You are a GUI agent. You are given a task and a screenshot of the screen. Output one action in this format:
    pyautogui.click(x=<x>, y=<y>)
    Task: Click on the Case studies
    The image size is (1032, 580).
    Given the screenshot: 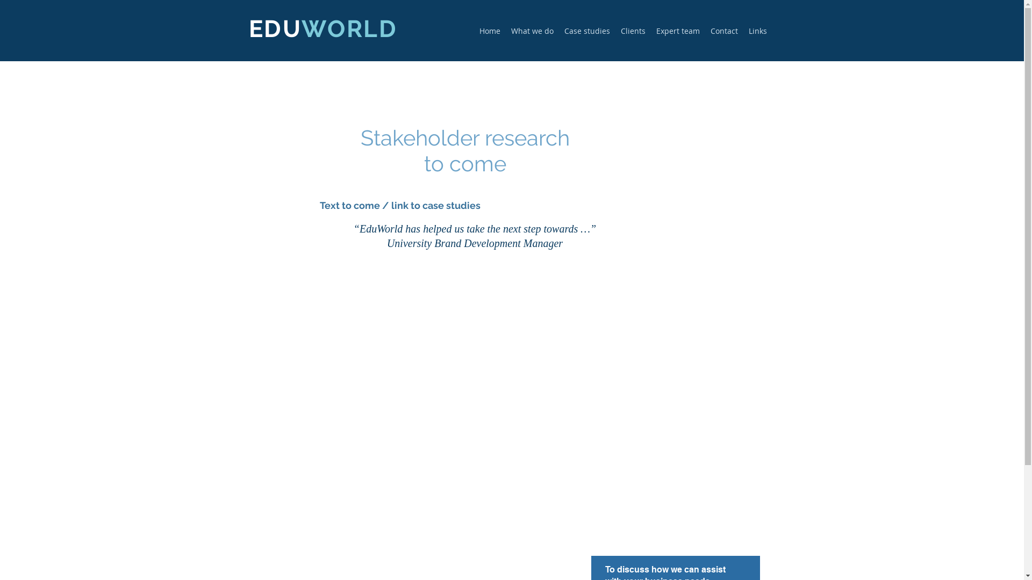 What is the action you would take?
    pyautogui.click(x=587, y=31)
    